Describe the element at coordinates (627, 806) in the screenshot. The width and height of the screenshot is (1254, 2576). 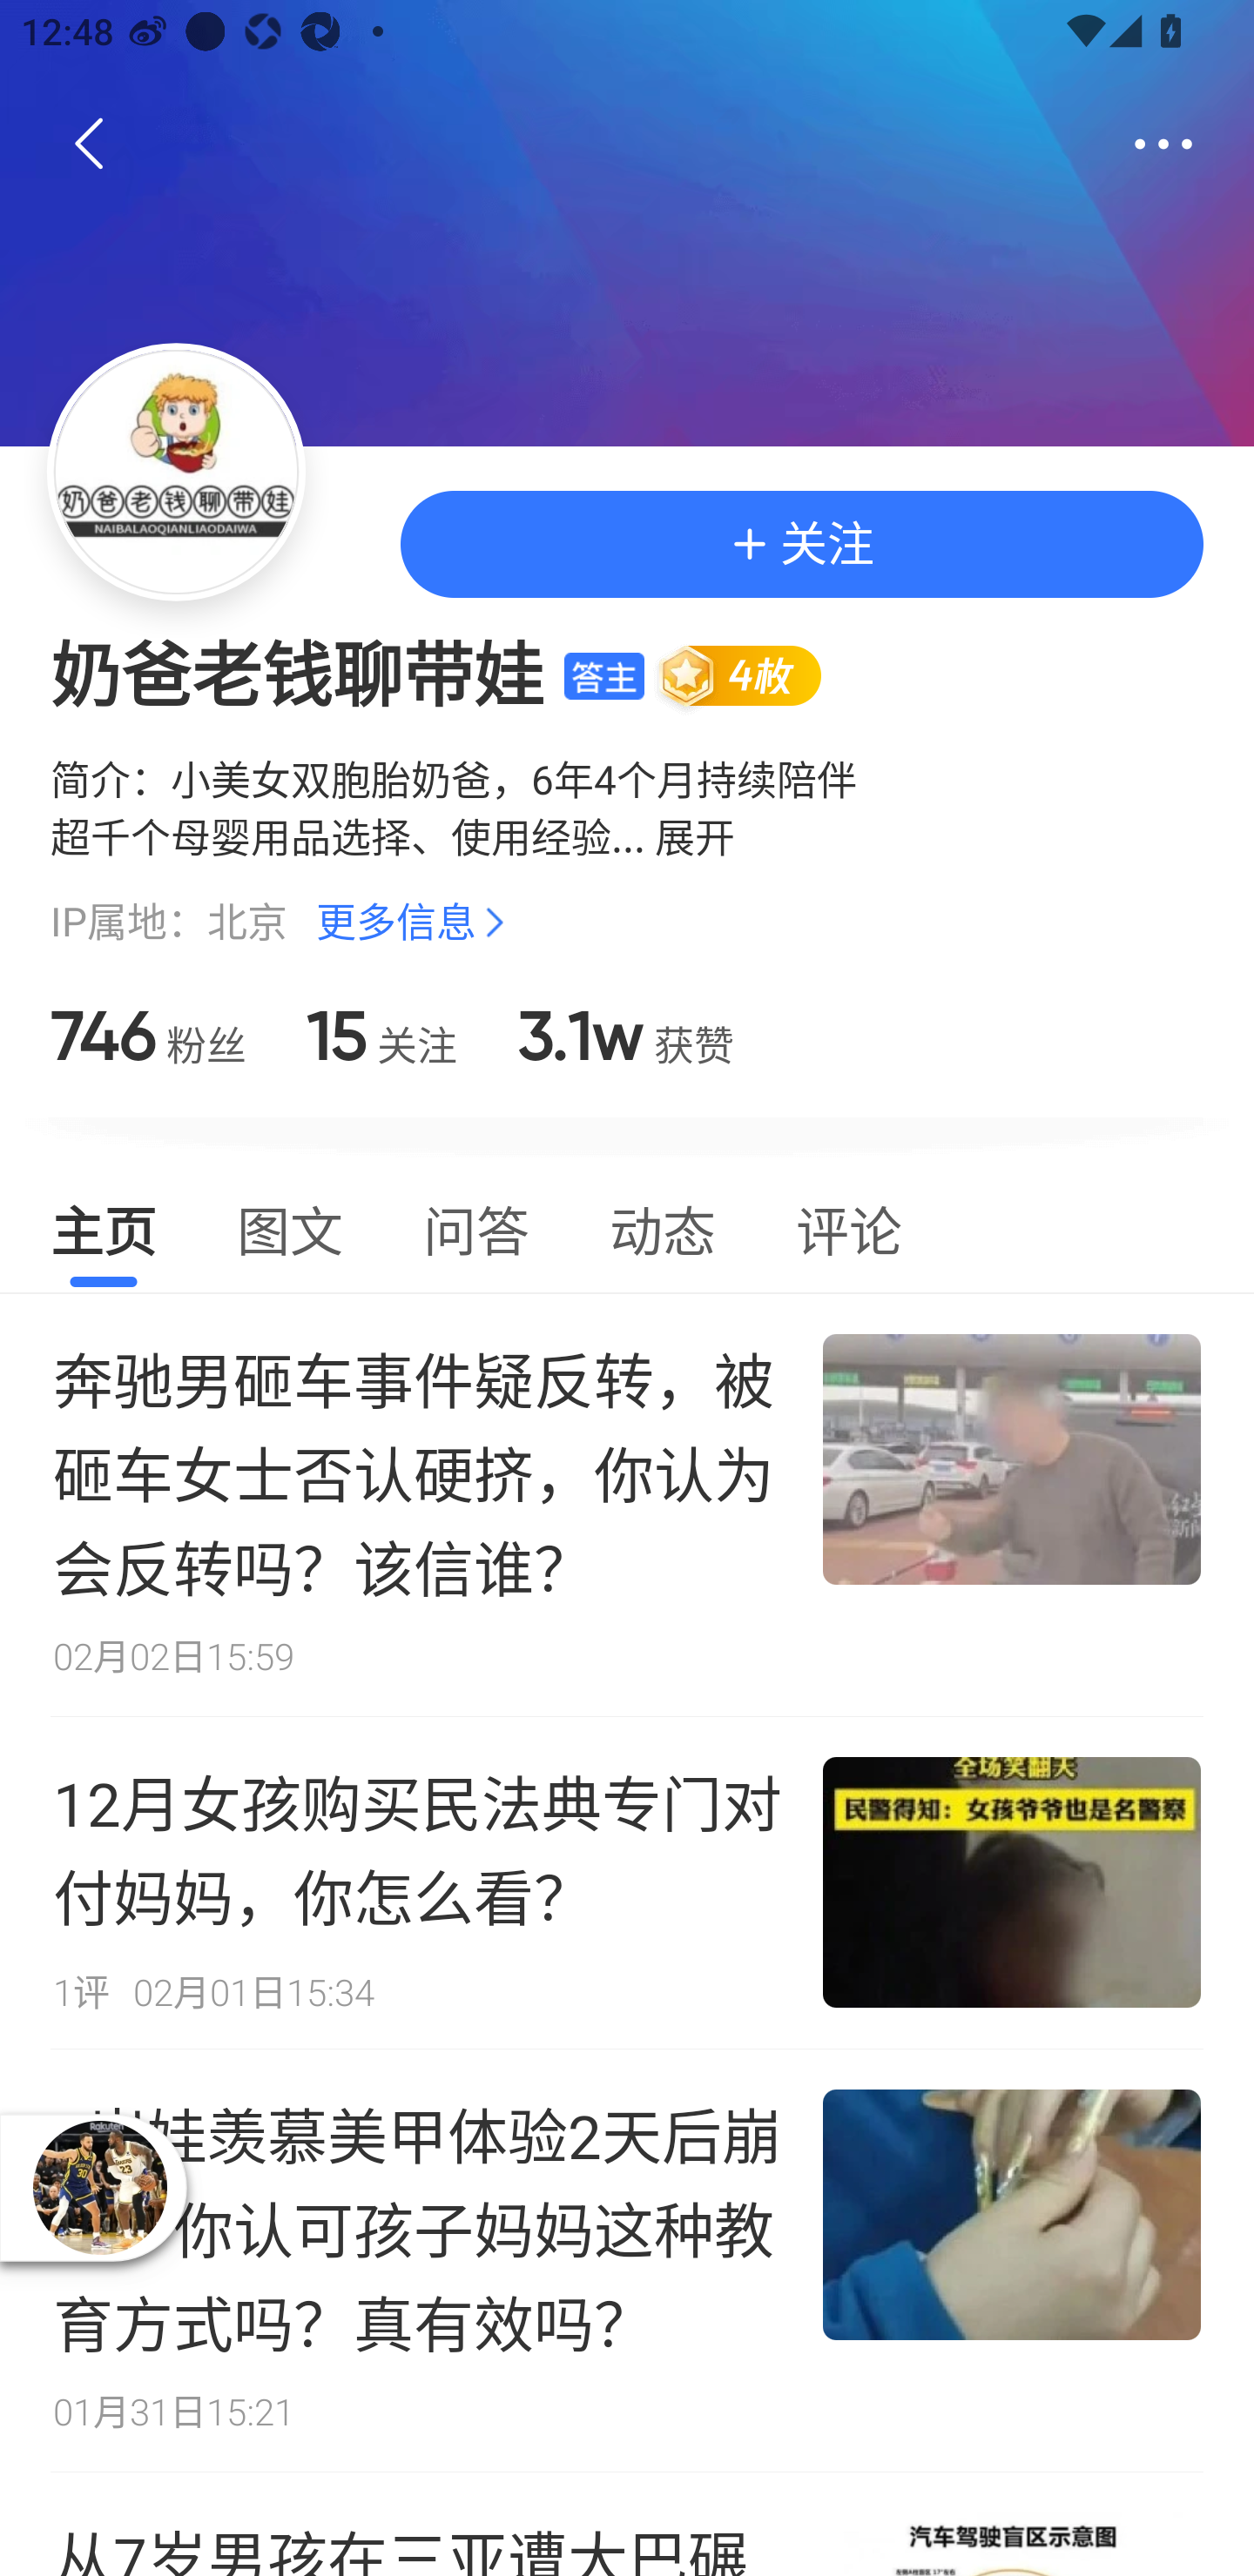
I see `简介：小美女双胞胎奶爸，6年4个月持续陪伴
超千个母婴用品选择、使用经验... 展开  ` at that location.